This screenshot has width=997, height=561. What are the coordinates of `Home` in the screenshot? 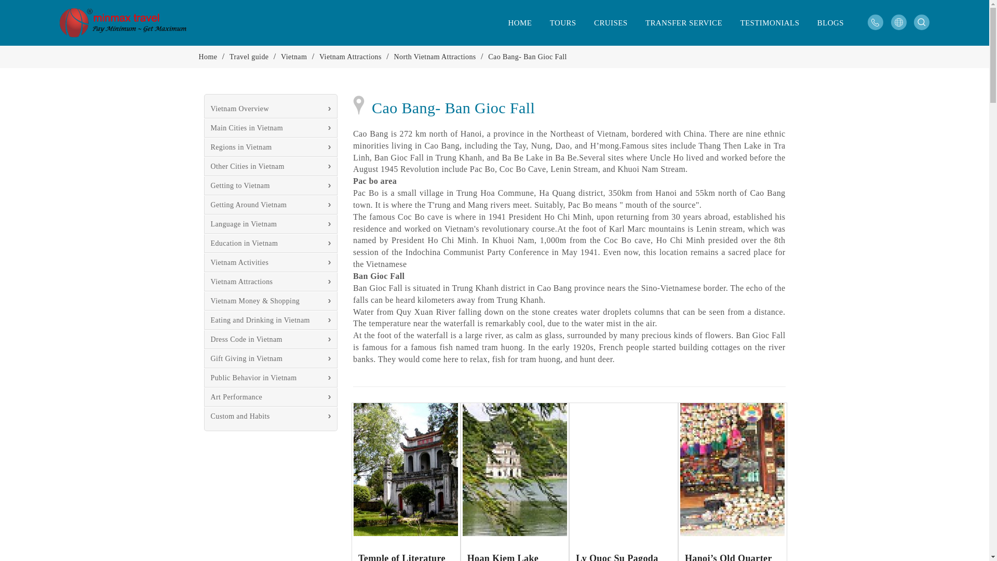 It's located at (208, 56).